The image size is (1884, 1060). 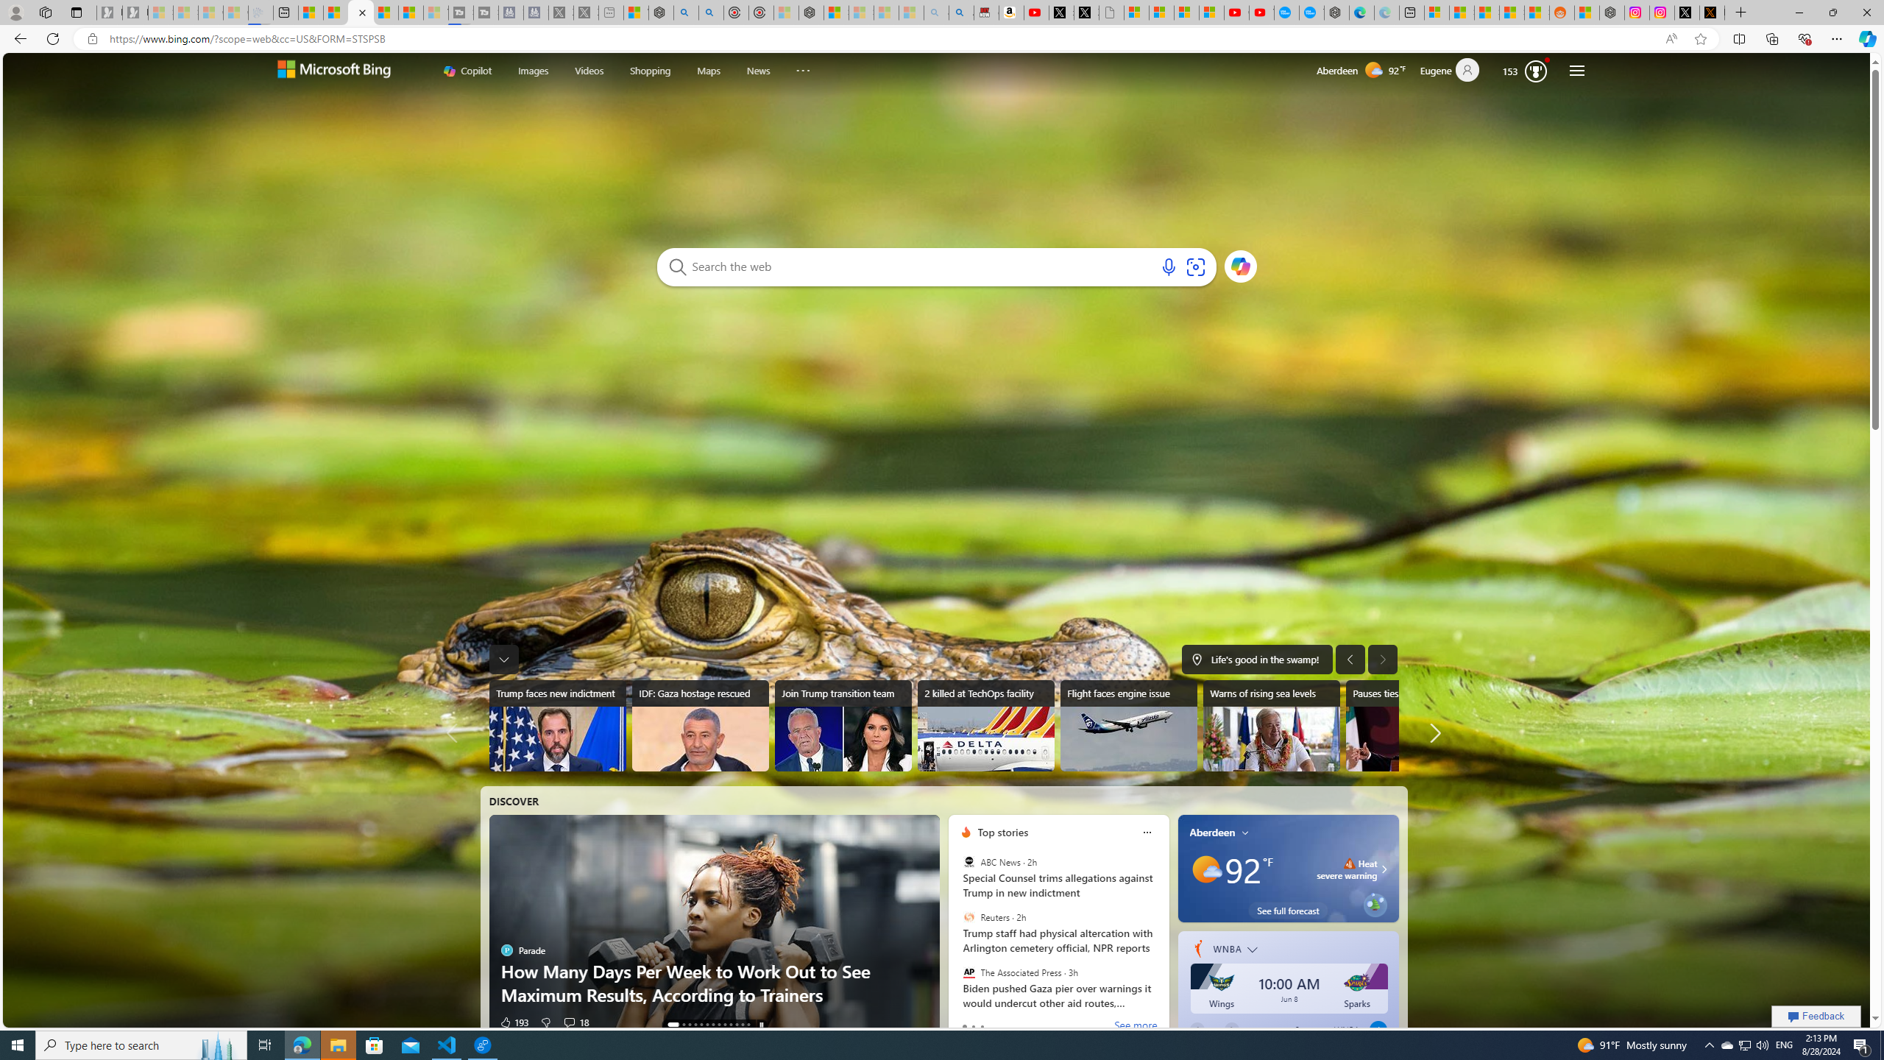 I want to click on Streaming Coverage | T3 - Sleeping, so click(x=461, y=13).